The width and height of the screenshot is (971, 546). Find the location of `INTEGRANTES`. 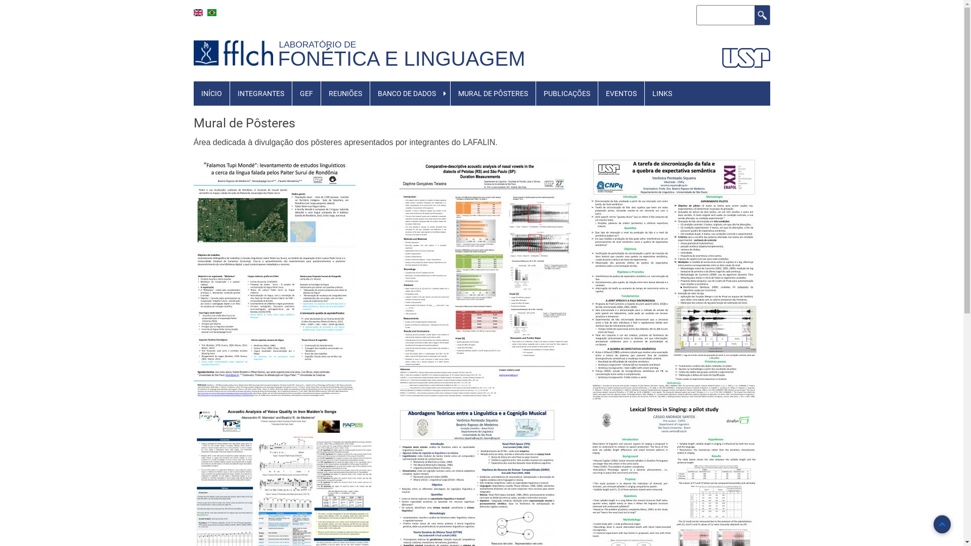

INTEGRANTES is located at coordinates (260, 94).